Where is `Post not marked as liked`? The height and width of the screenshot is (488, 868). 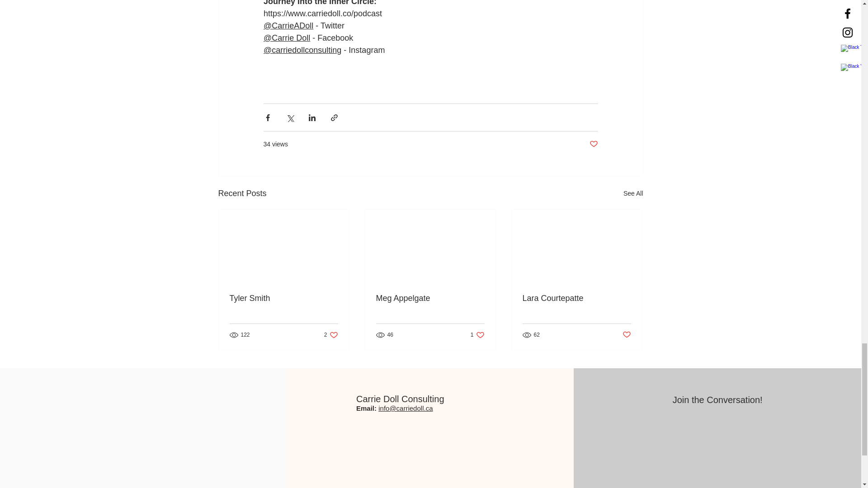 Post not marked as liked is located at coordinates (627, 334).